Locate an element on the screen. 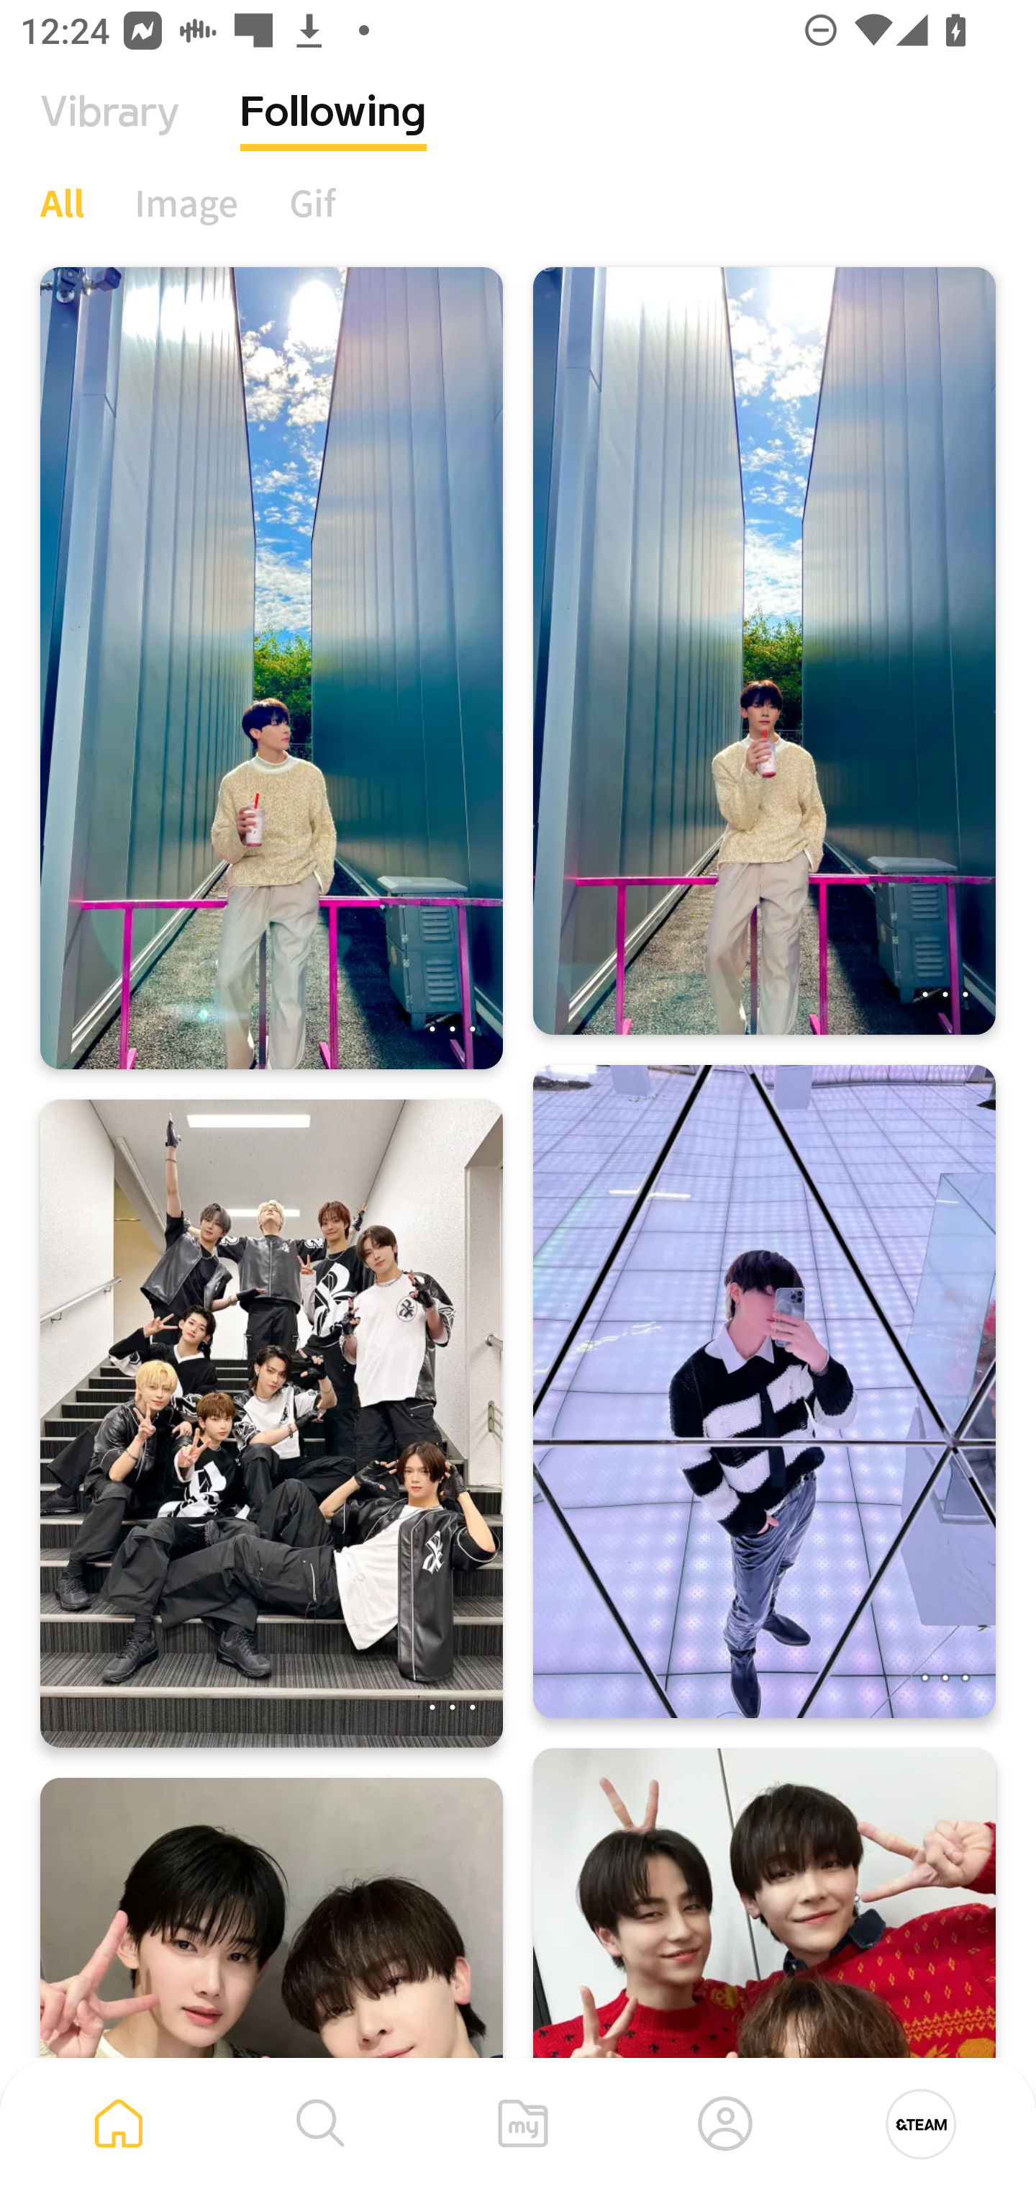 This screenshot has width=1036, height=2189. Vibrary is located at coordinates (110, 133).